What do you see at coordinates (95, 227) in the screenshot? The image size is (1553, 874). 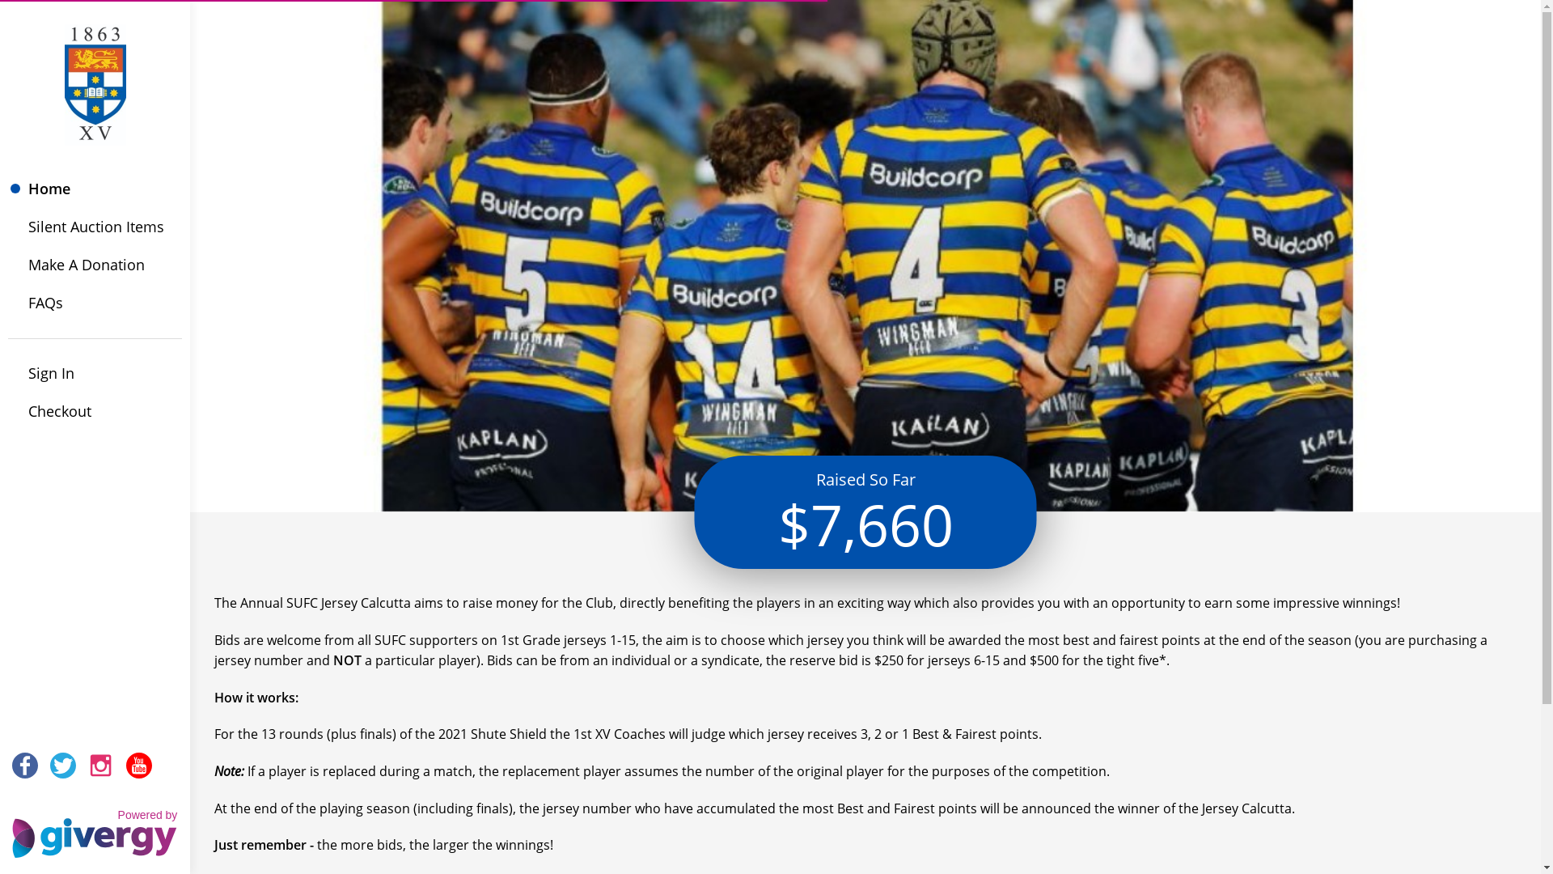 I see `Silent Auction Items` at bounding box center [95, 227].